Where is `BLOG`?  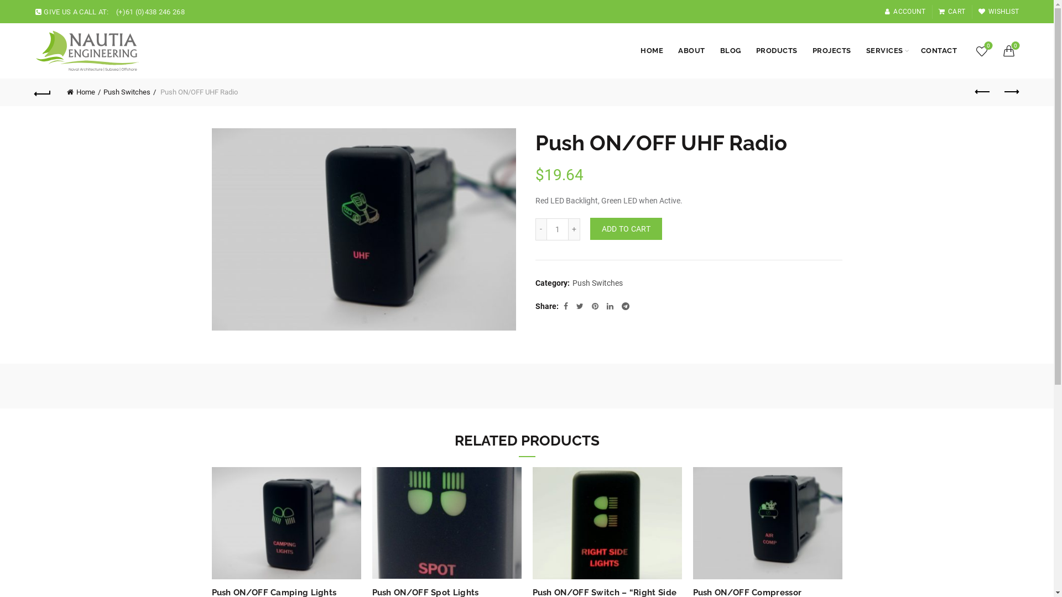
BLOG is located at coordinates (731, 51).